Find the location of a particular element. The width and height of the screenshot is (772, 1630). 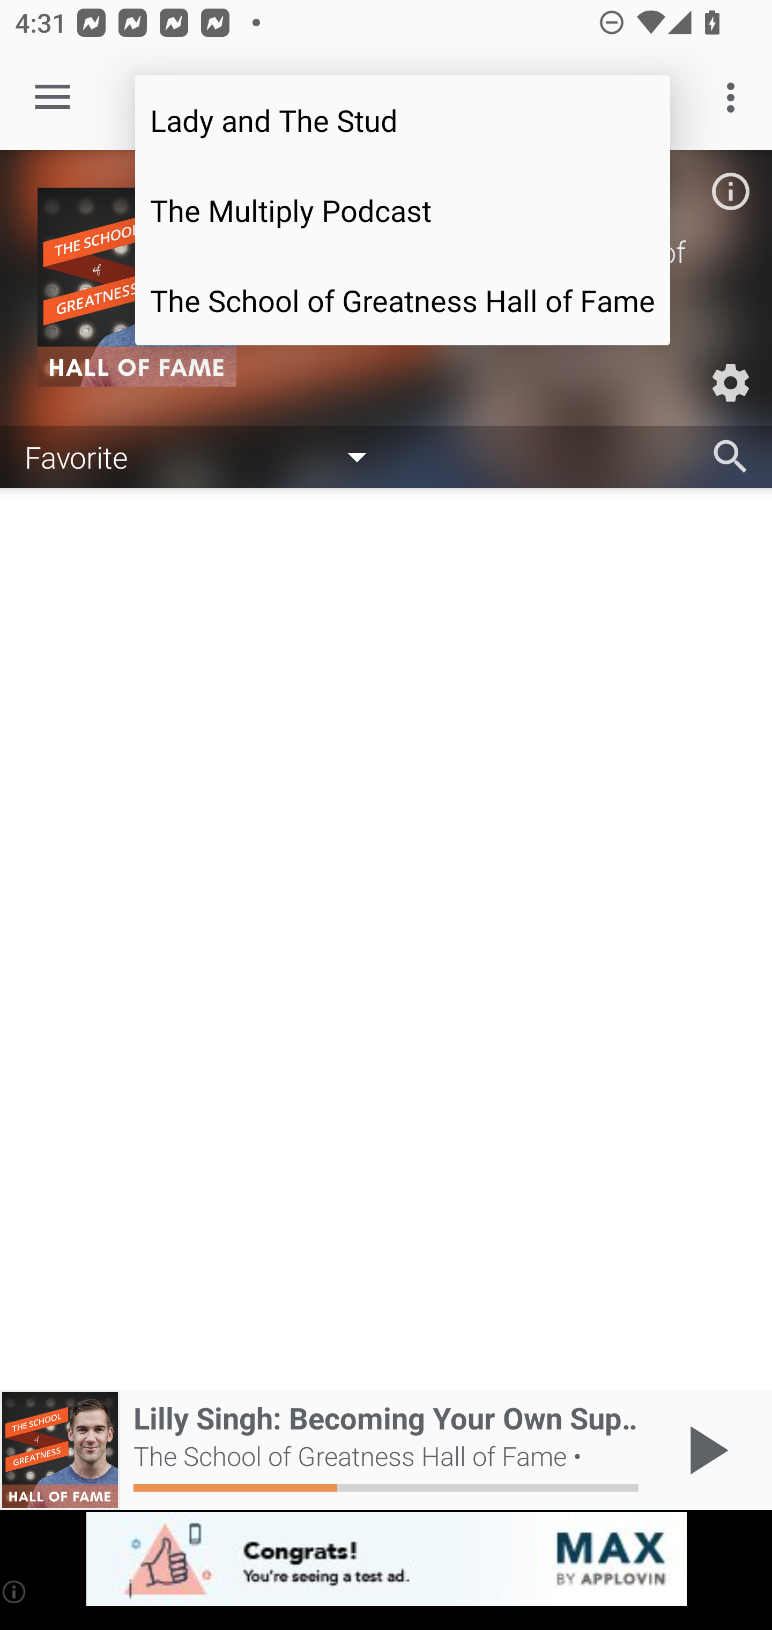

The Multiply Podcast is located at coordinates (402, 210).